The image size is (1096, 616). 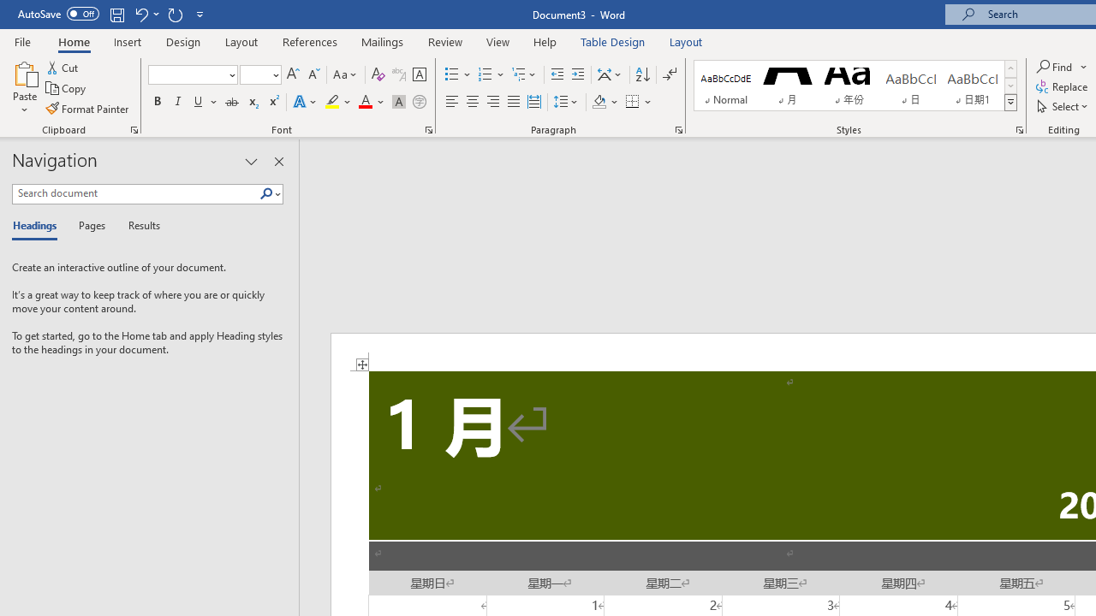 I want to click on Styles, so click(x=1010, y=103).